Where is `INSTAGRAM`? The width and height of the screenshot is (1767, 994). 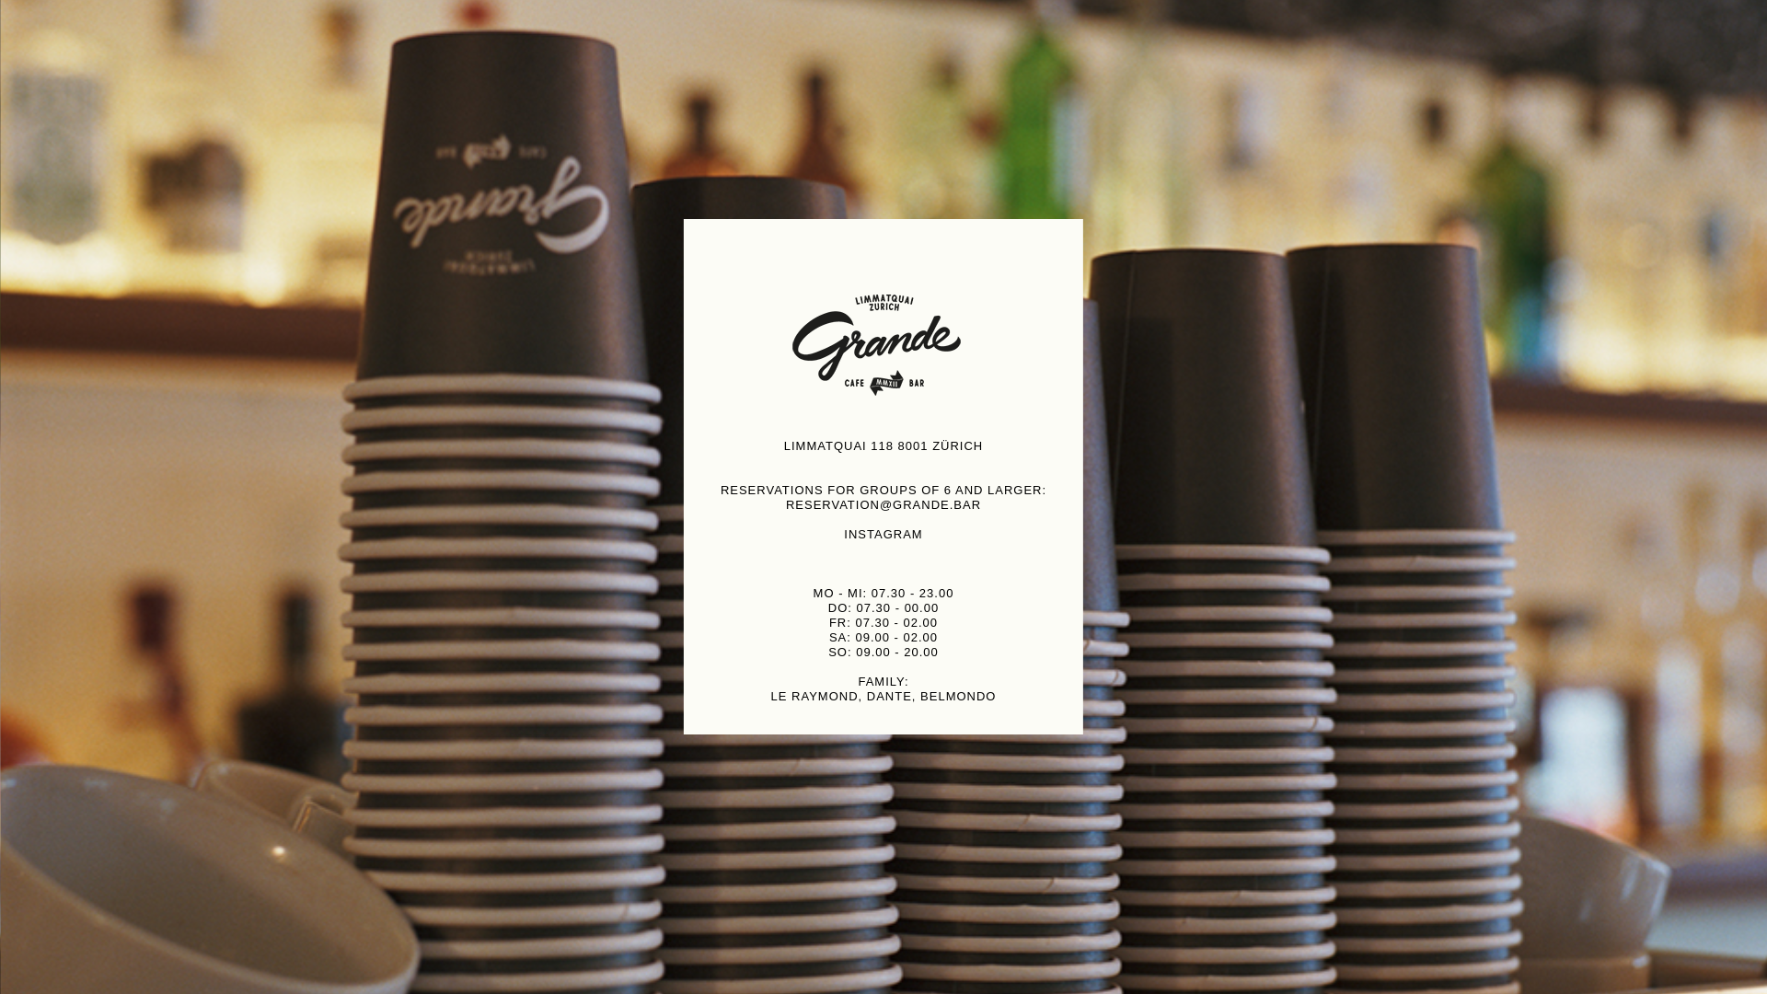
INSTAGRAM is located at coordinates (883, 534).